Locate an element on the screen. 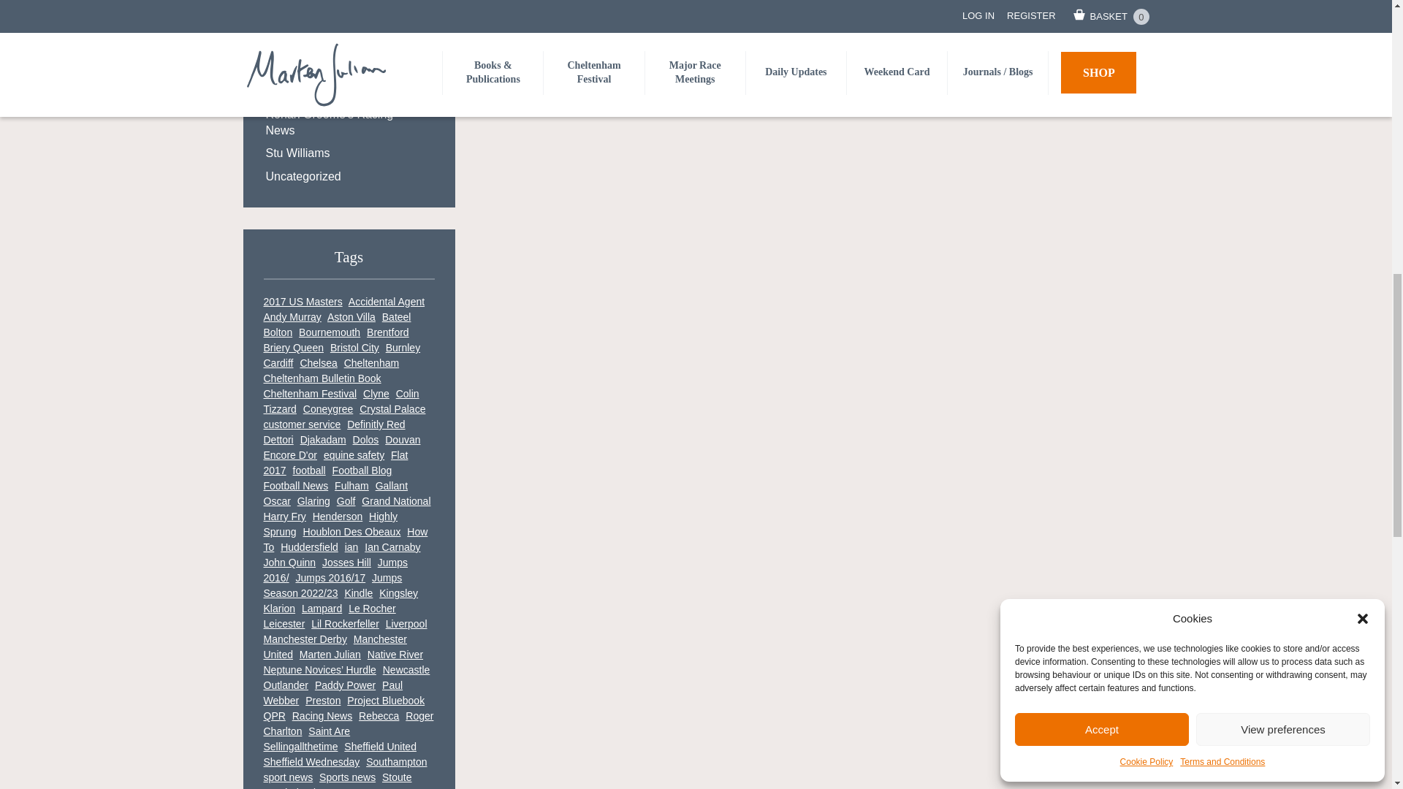 The height and width of the screenshot is (789, 1403). Brentford Tag is located at coordinates (387, 332).